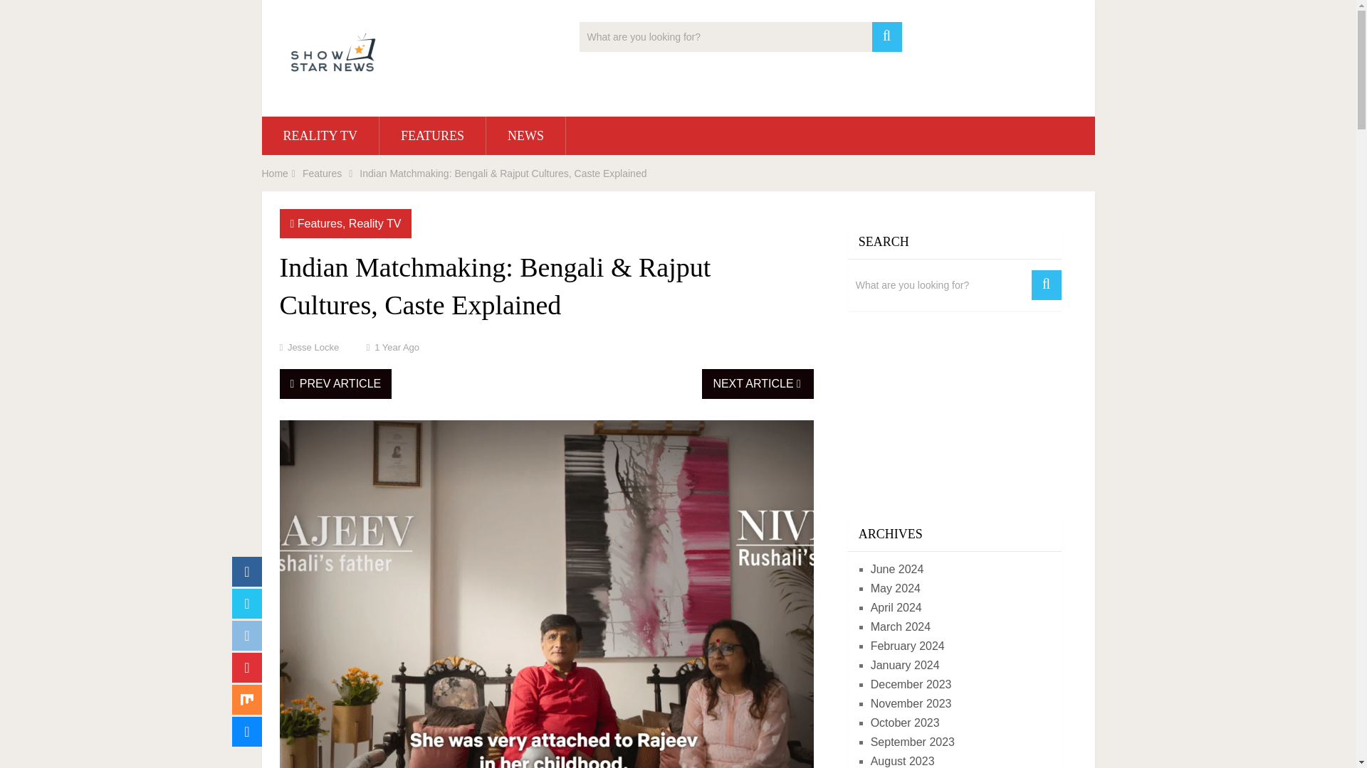 The width and height of the screenshot is (1367, 768). What do you see at coordinates (320, 223) in the screenshot?
I see `View all posts in Features` at bounding box center [320, 223].